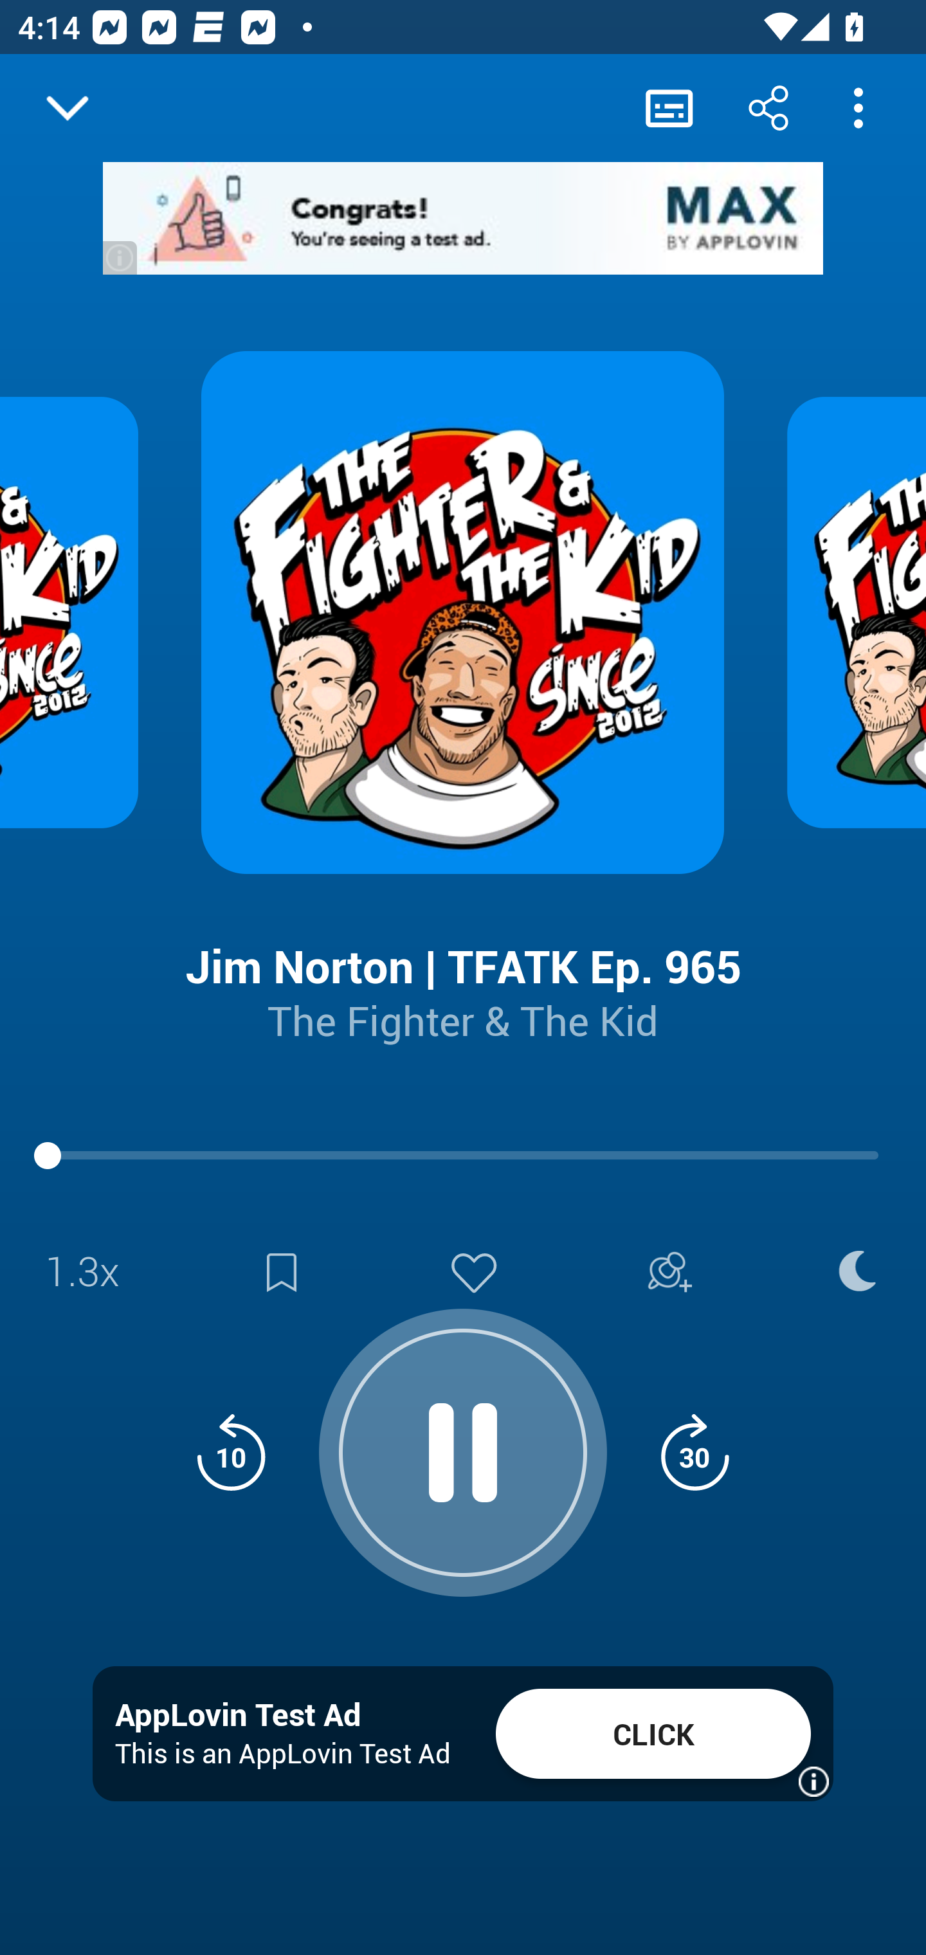 The width and height of the screenshot is (926, 1955). What do you see at coordinates (768, 107) in the screenshot?
I see `Share` at bounding box center [768, 107].